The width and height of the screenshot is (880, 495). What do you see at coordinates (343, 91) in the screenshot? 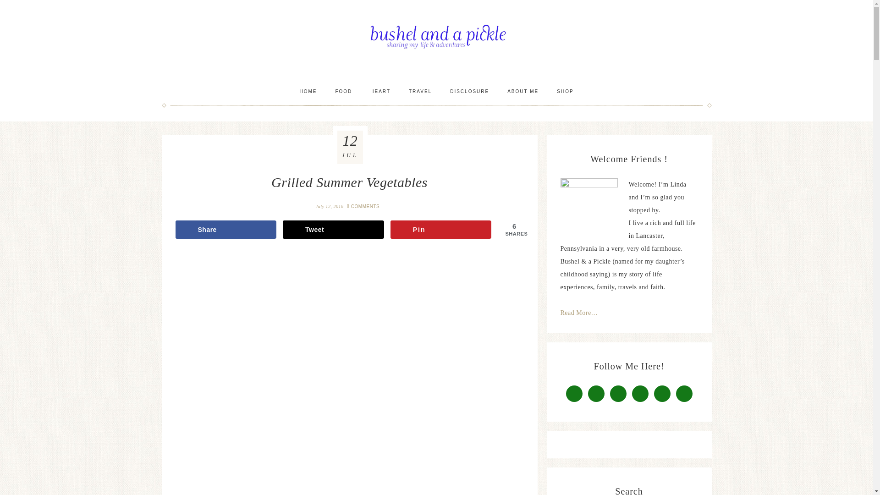
I see `FOOD` at bounding box center [343, 91].